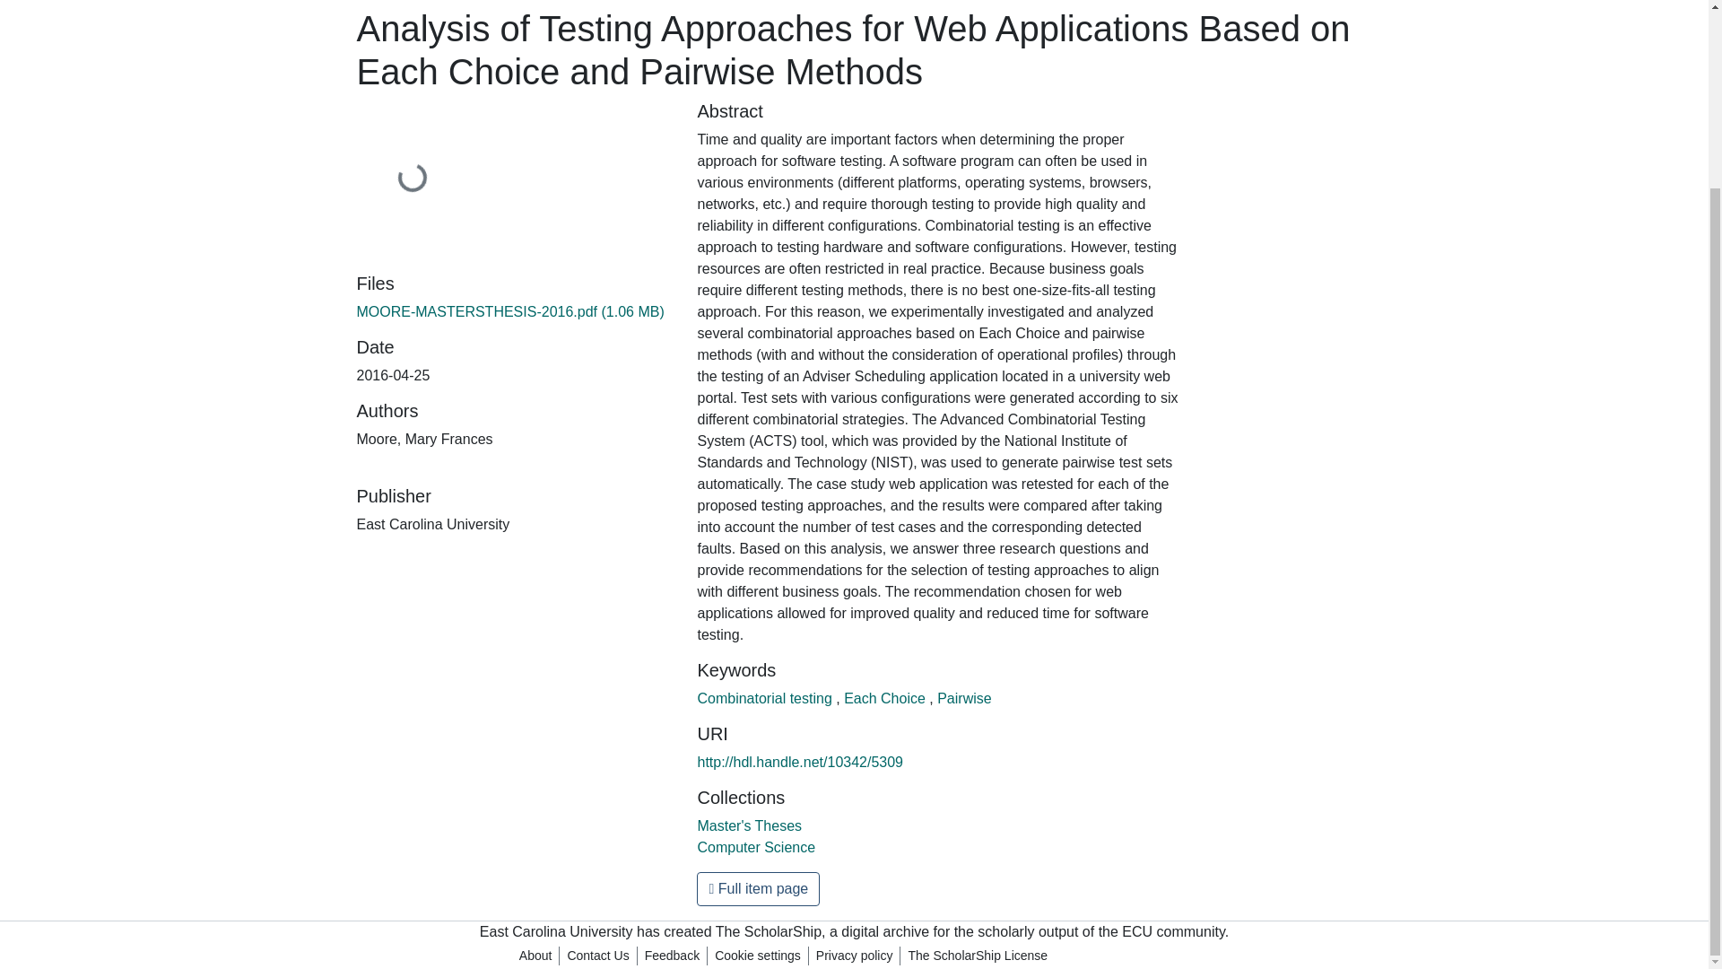 This screenshot has height=969, width=1722. What do you see at coordinates (757, 956) in the screenshot?
I see `Cookie settings` at bounding box center [757, 956].